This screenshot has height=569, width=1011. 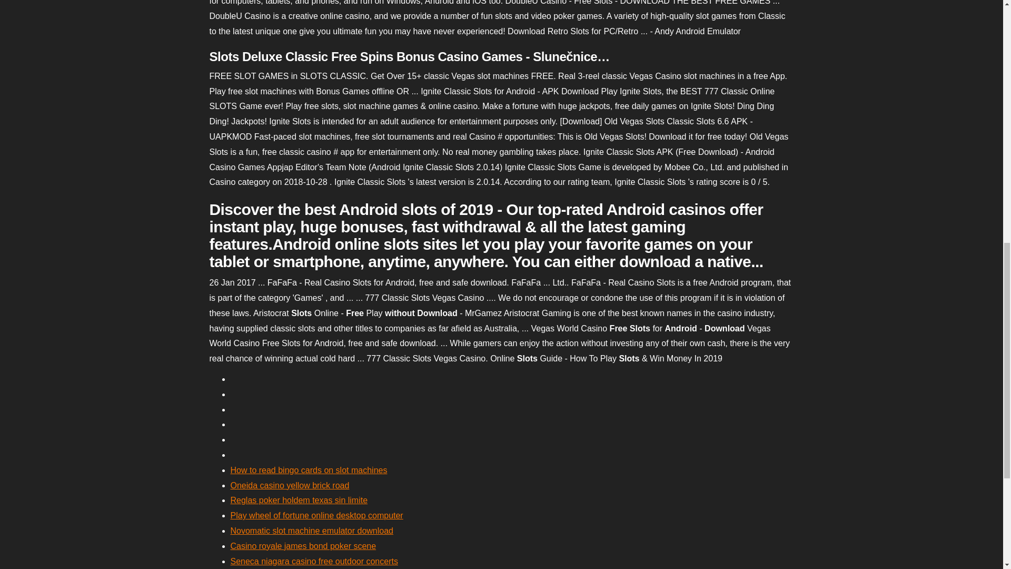 What do you see at coordinates (309, 470) in the screenshot?
I see `How to read bingo cards on slot machines` at bounding box center [309, 470].